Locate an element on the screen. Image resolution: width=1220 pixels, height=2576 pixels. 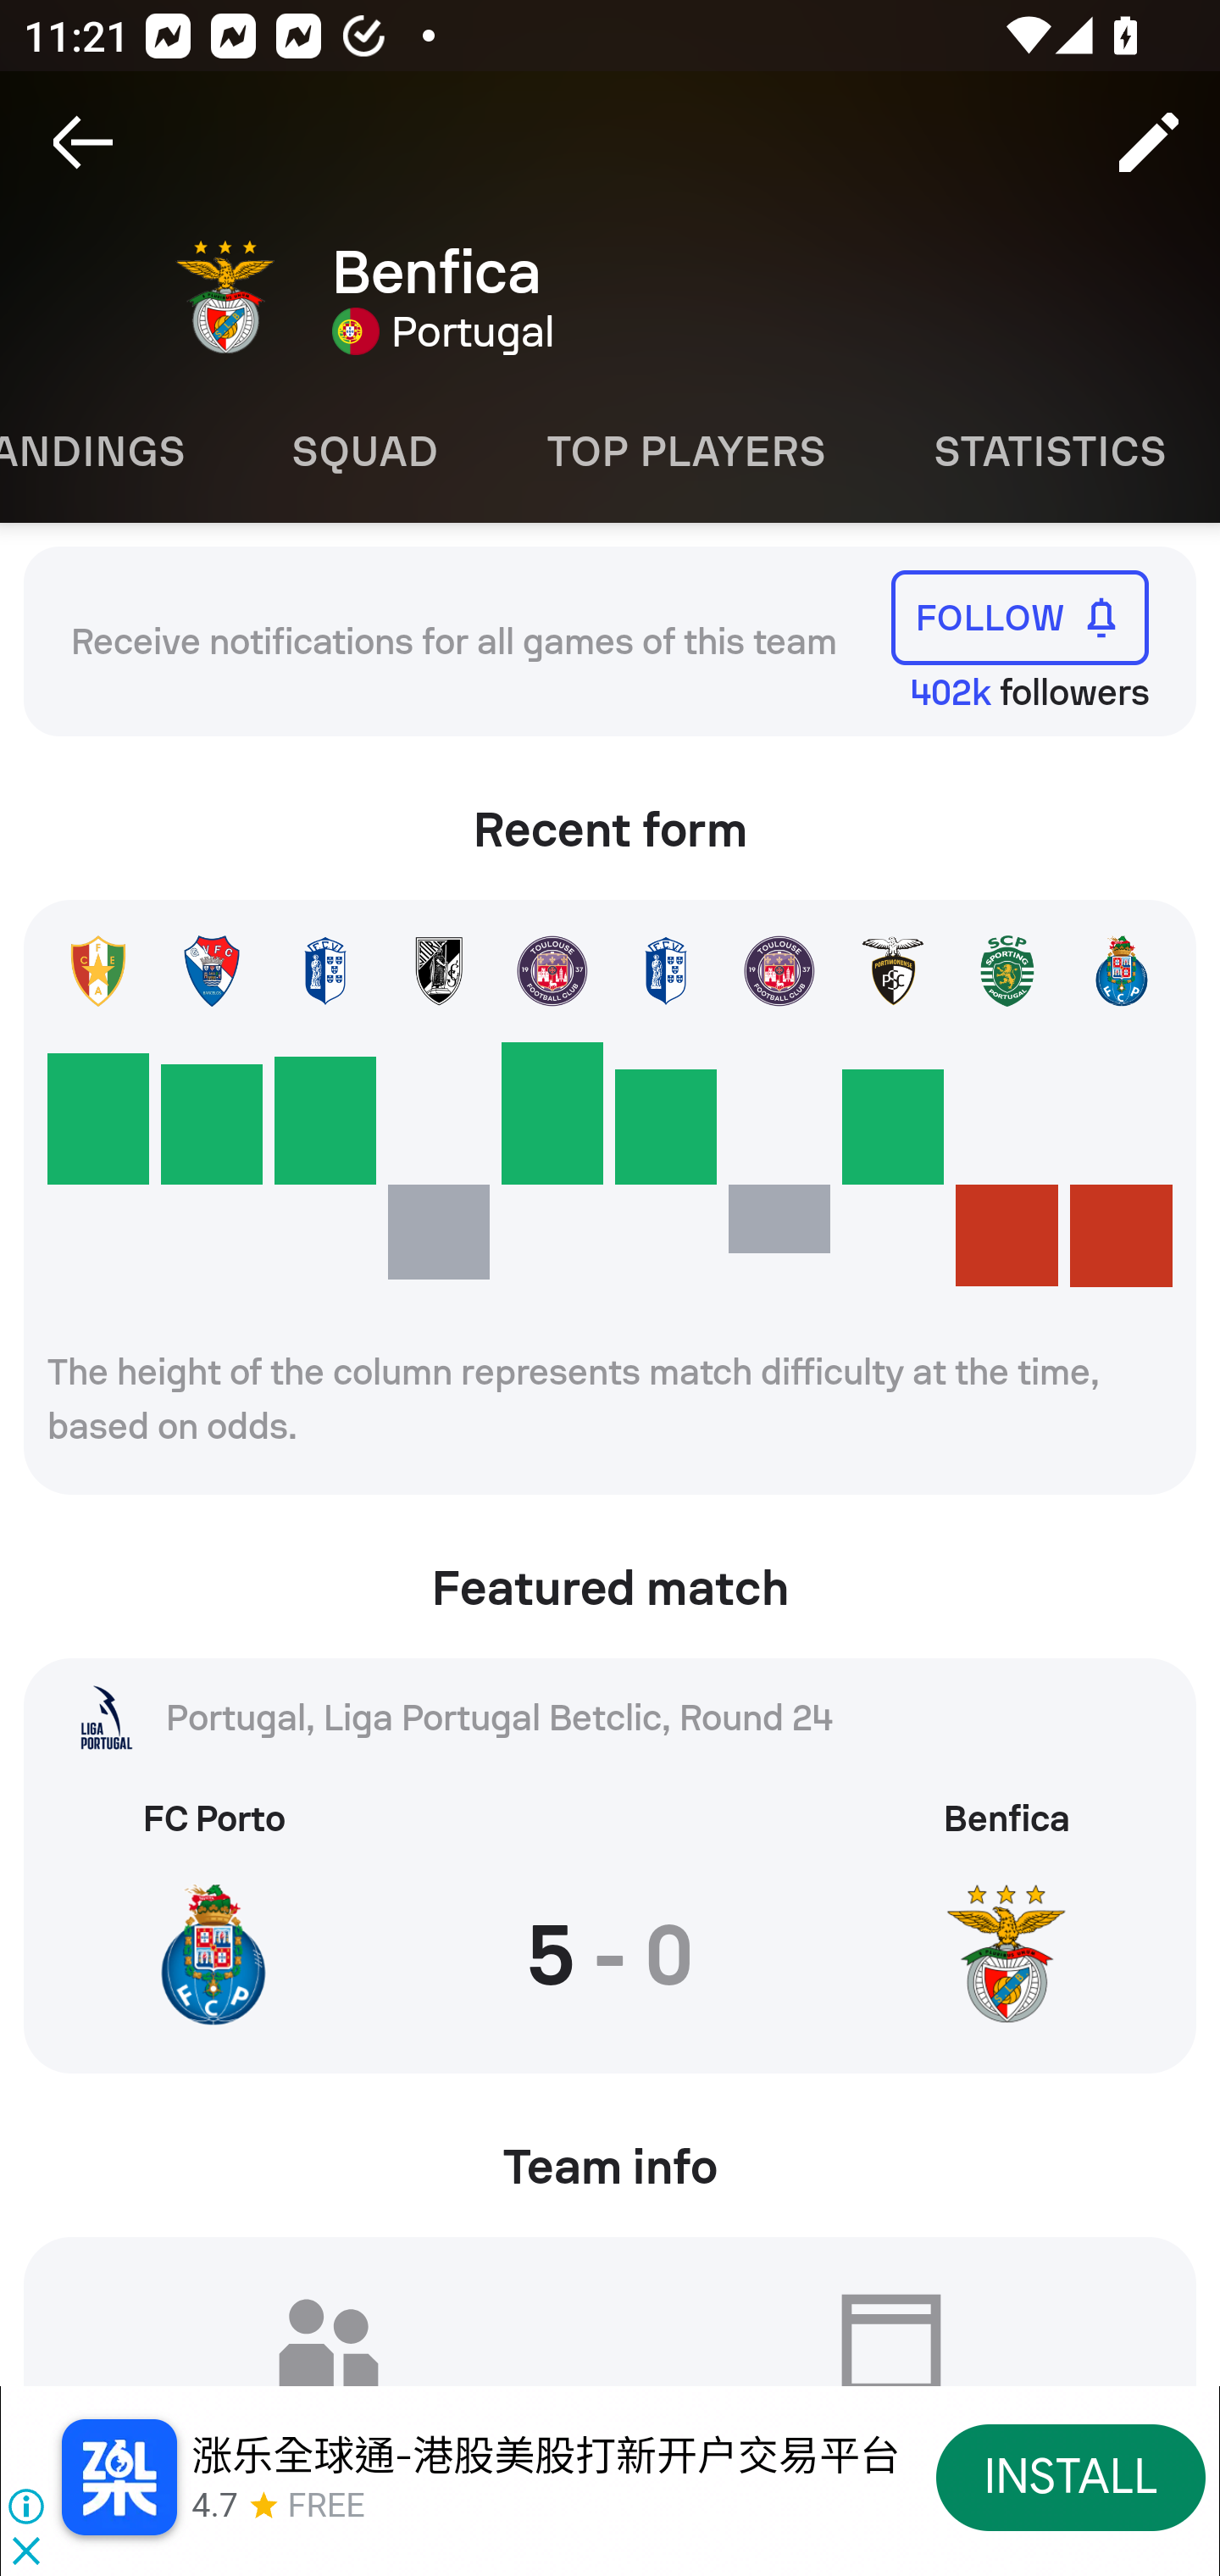
Standings STANDINGS is located at coordinates (119, 452).